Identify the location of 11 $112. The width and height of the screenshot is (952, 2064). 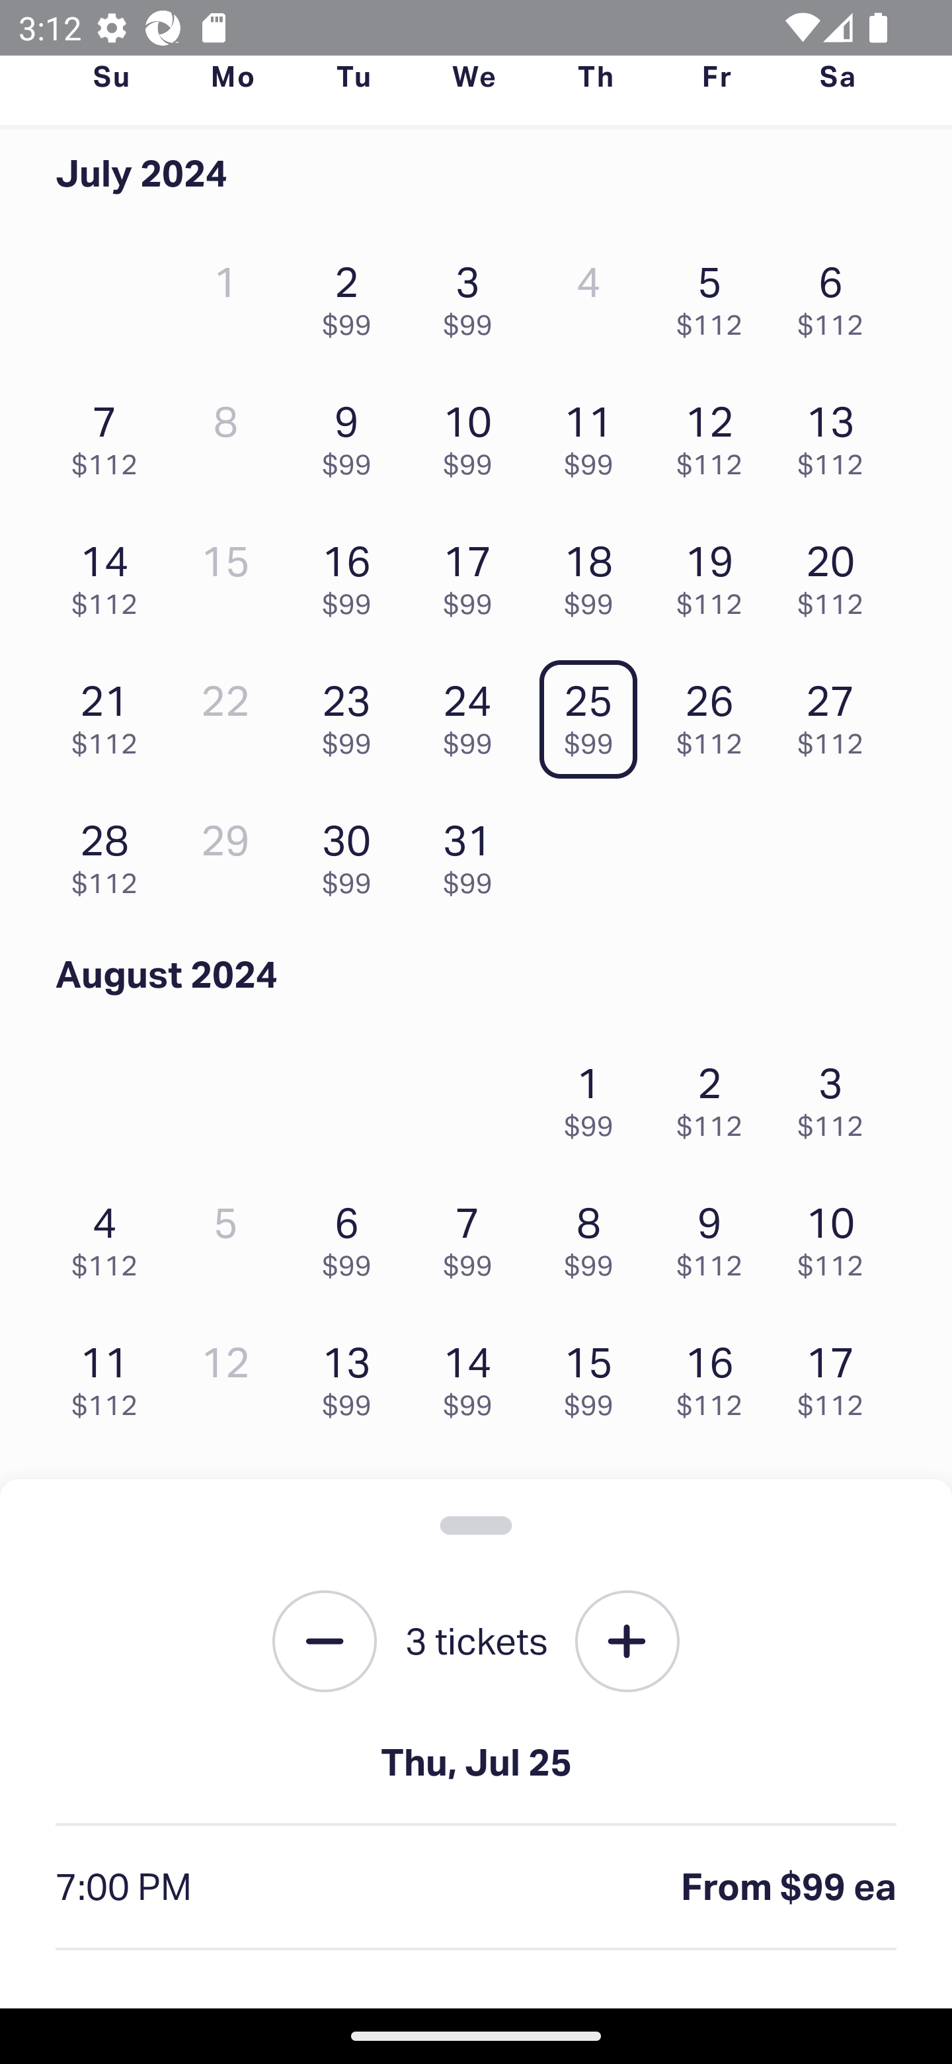
(111, 1375).